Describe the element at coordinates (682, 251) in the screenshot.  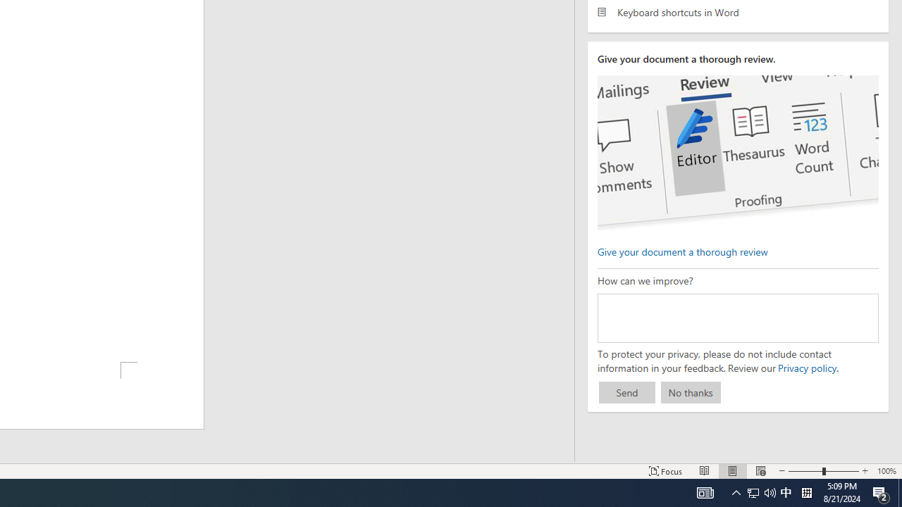
I see `Give your document a thorough review` at that location.